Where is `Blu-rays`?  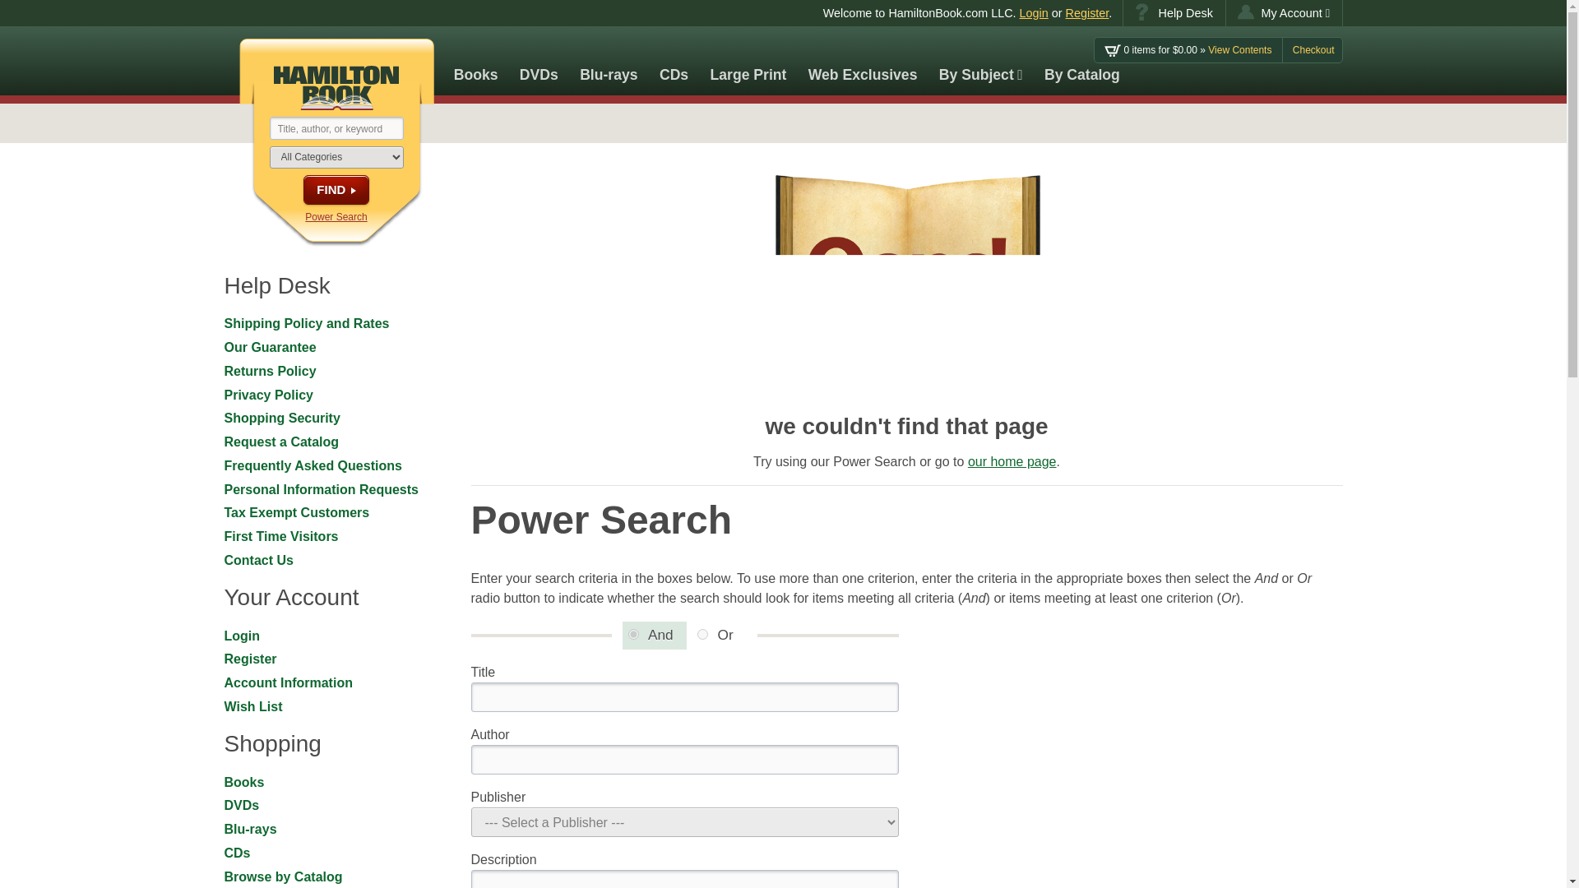 Blu-rays is located at coordinates (609, 61).